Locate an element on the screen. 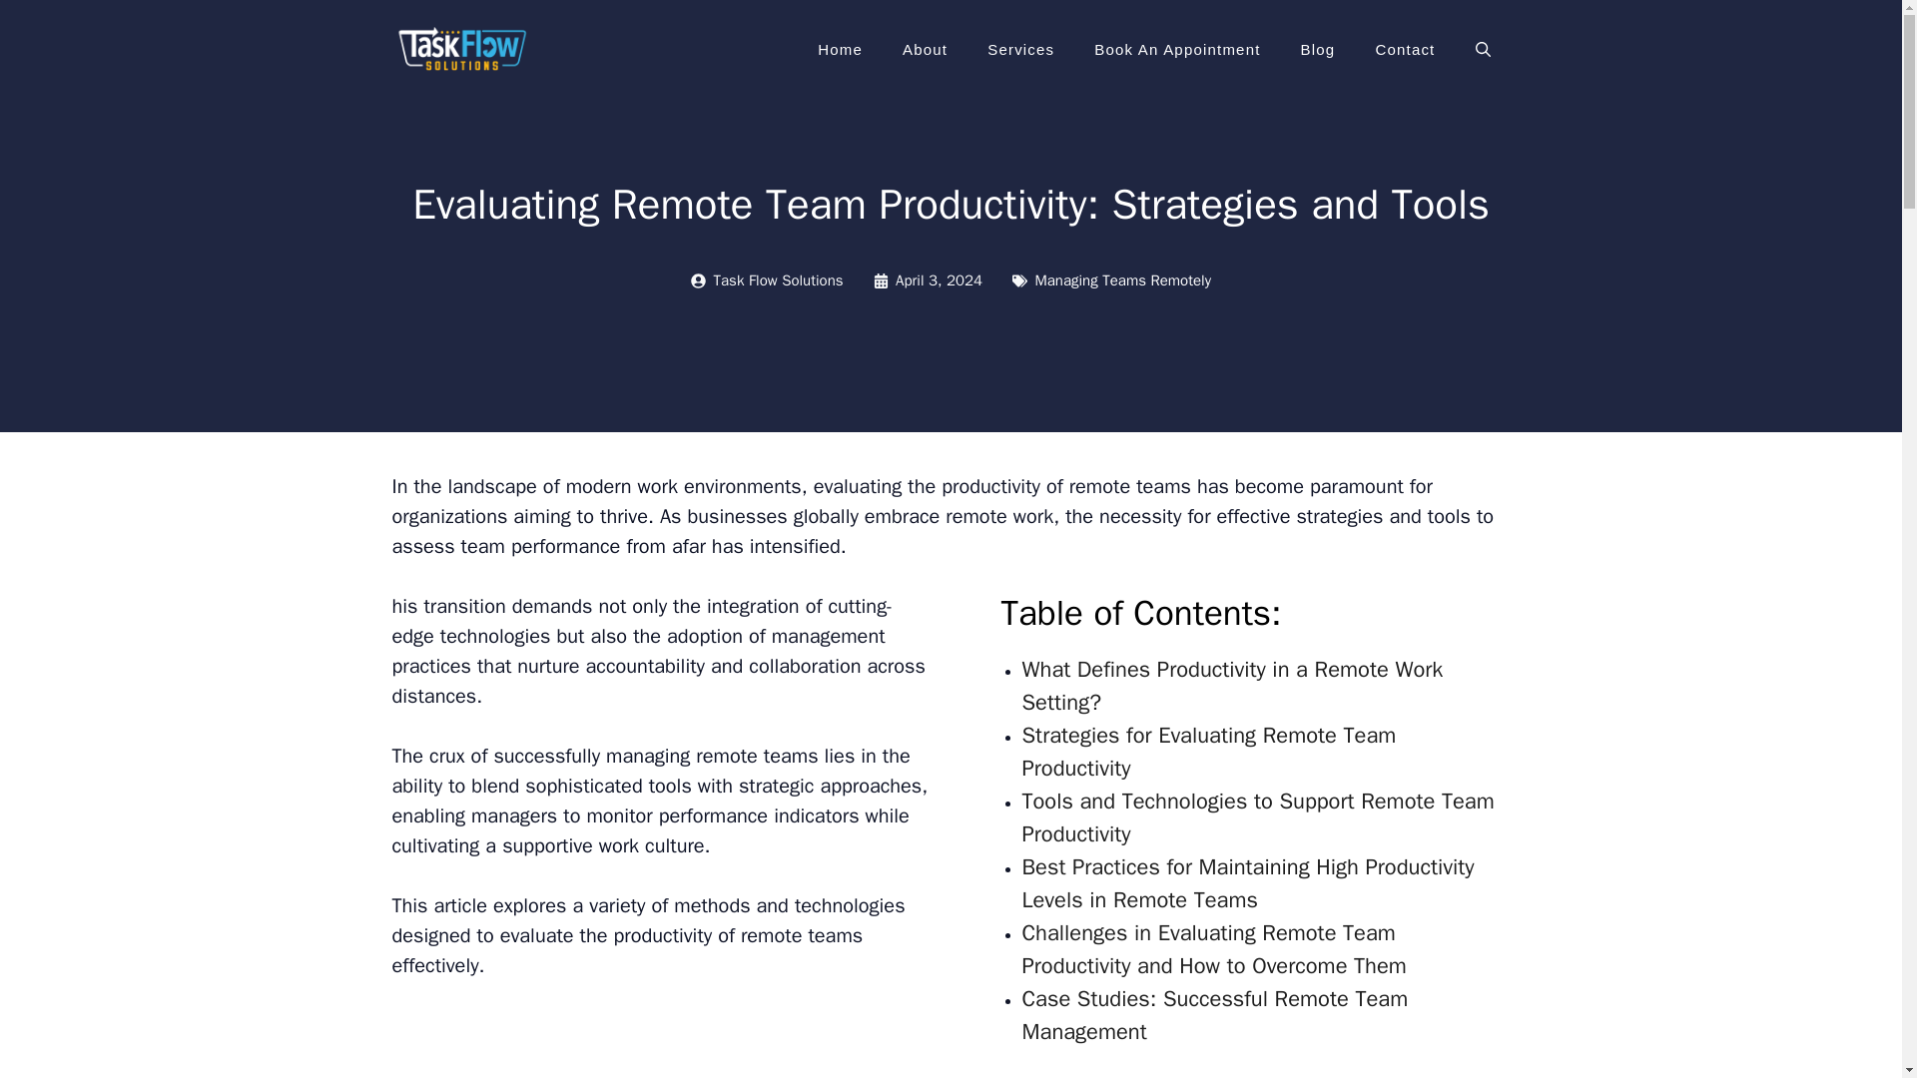 This screenshot has height=1078, width=1917. Blog is located at coordinates (1318, 50).